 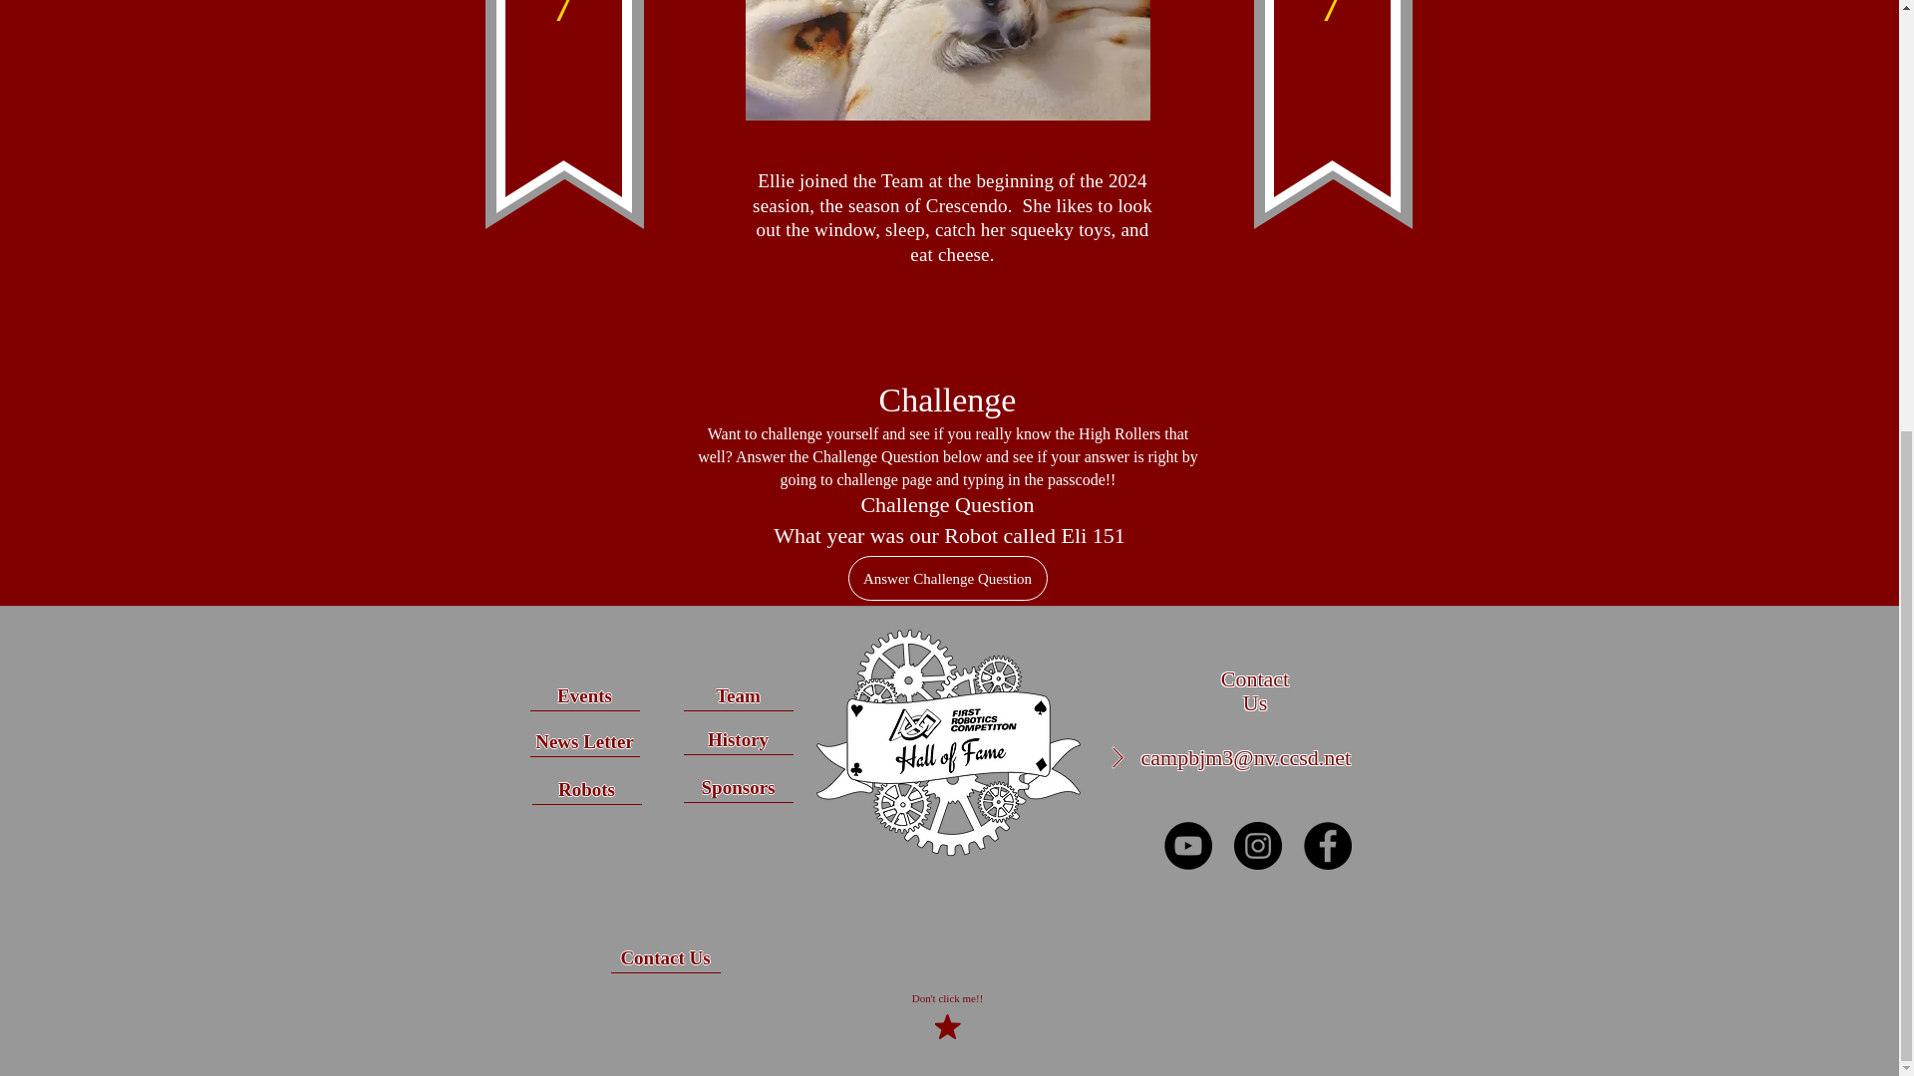 I want to click on Events, so click(x=584, y=695).